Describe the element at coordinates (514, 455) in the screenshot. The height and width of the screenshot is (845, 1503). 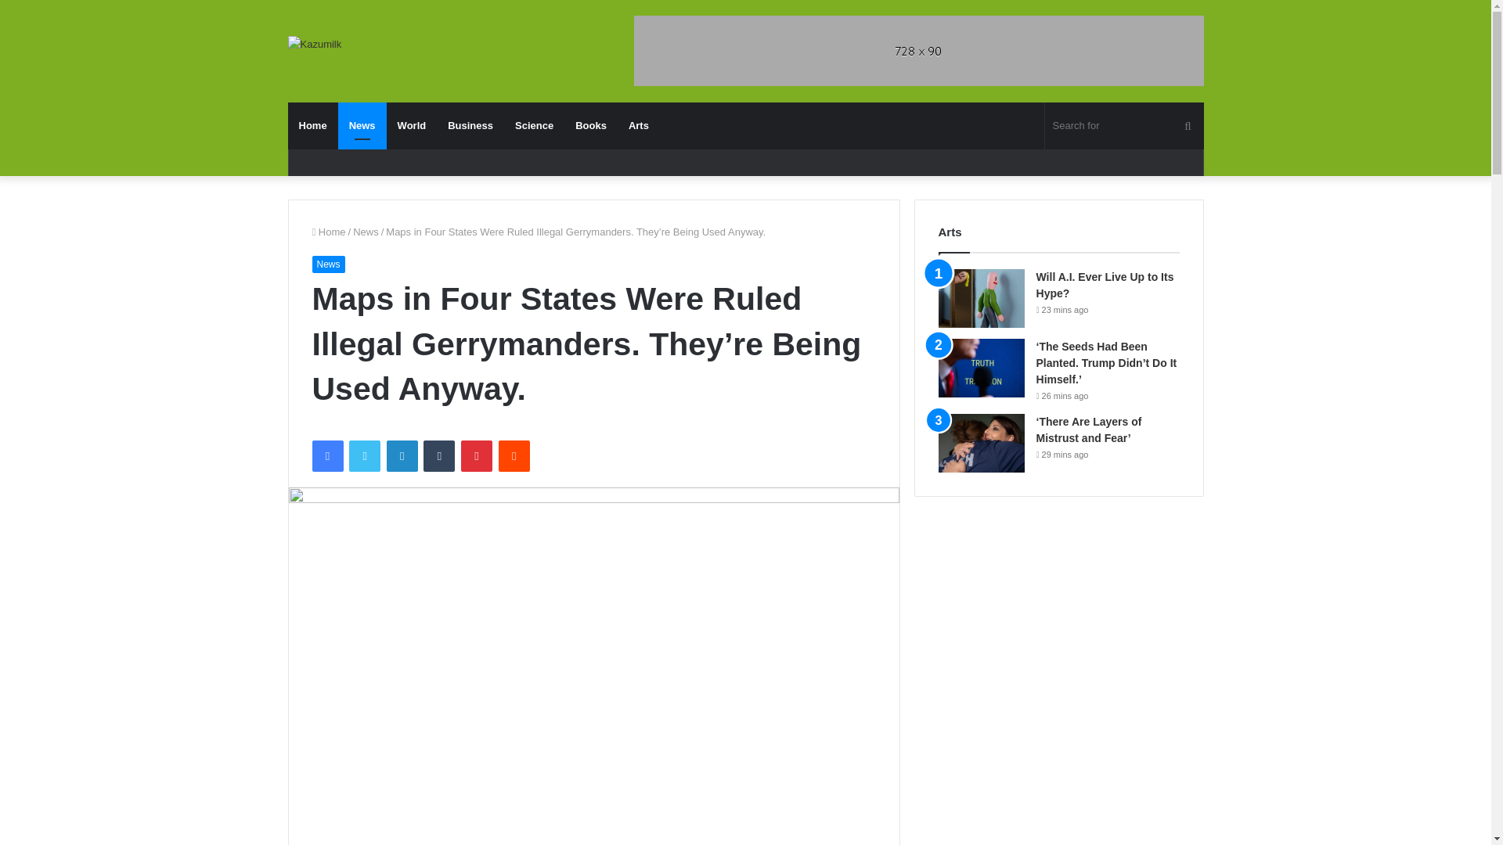
I see `Reddit` at that location.